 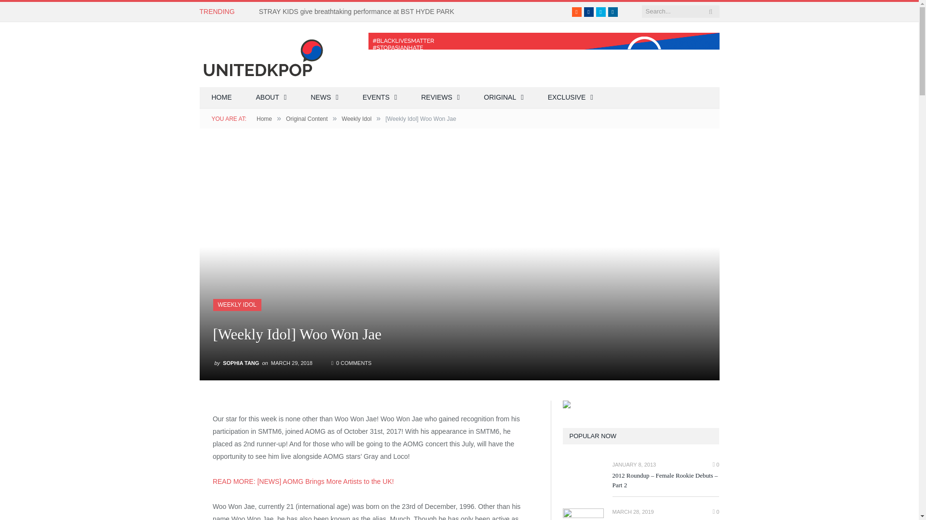 What do you see at coordinates (262, 54) in the screenshot?
I see `UnitedKpop` at bounding box center [262, 54].